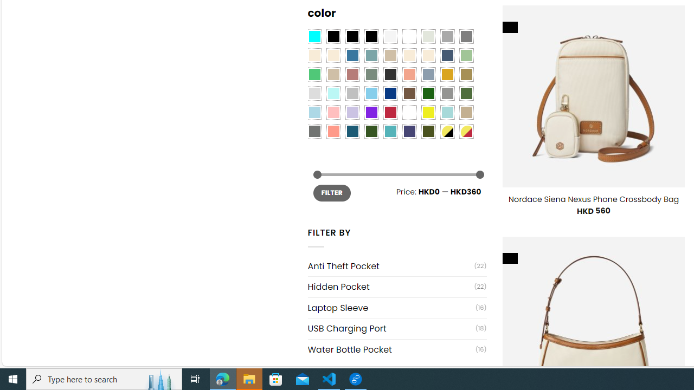 This screenshot has height=390, width=694. I want to click on Purple, so click(371, 113).